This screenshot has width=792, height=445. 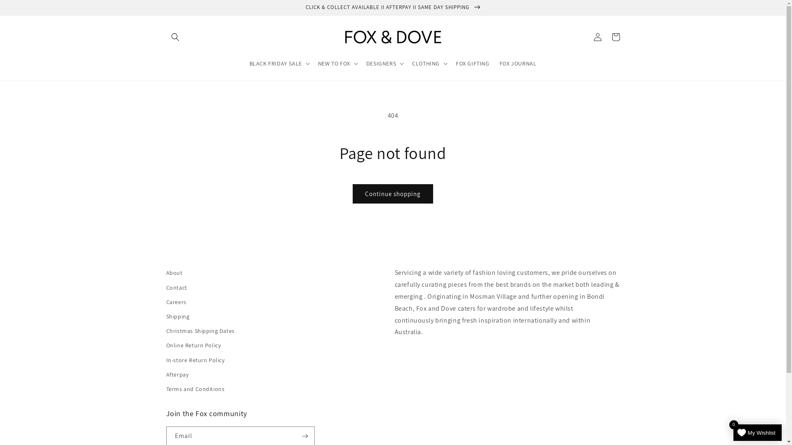 I want to click on Shipping, so click(x=177, y=316).